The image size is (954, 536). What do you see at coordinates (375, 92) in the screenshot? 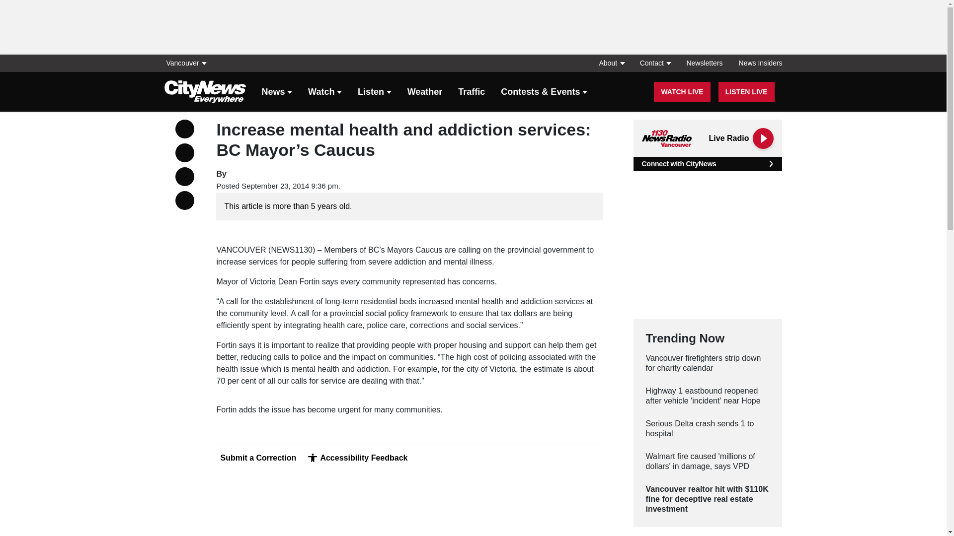
I see `Listen` at bounding box center [375, 92].